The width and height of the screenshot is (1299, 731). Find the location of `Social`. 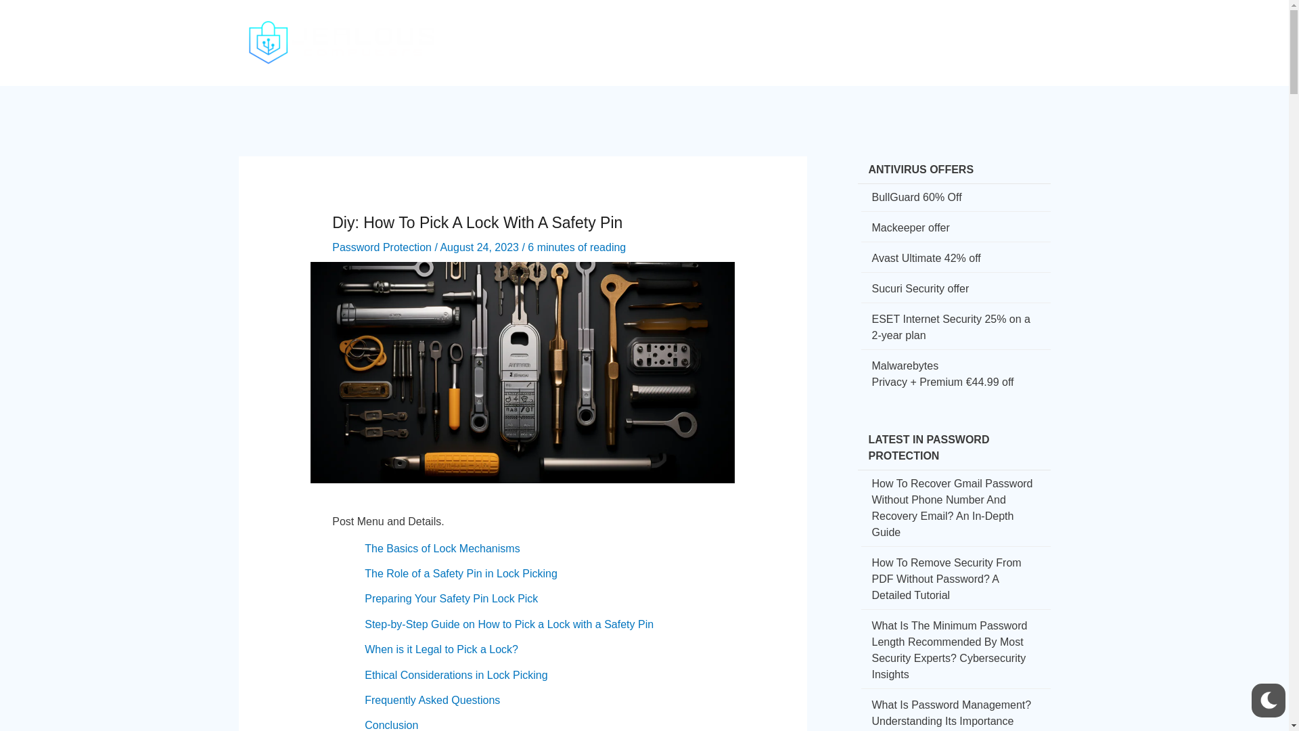

Social is located at coordinates (770, 31).